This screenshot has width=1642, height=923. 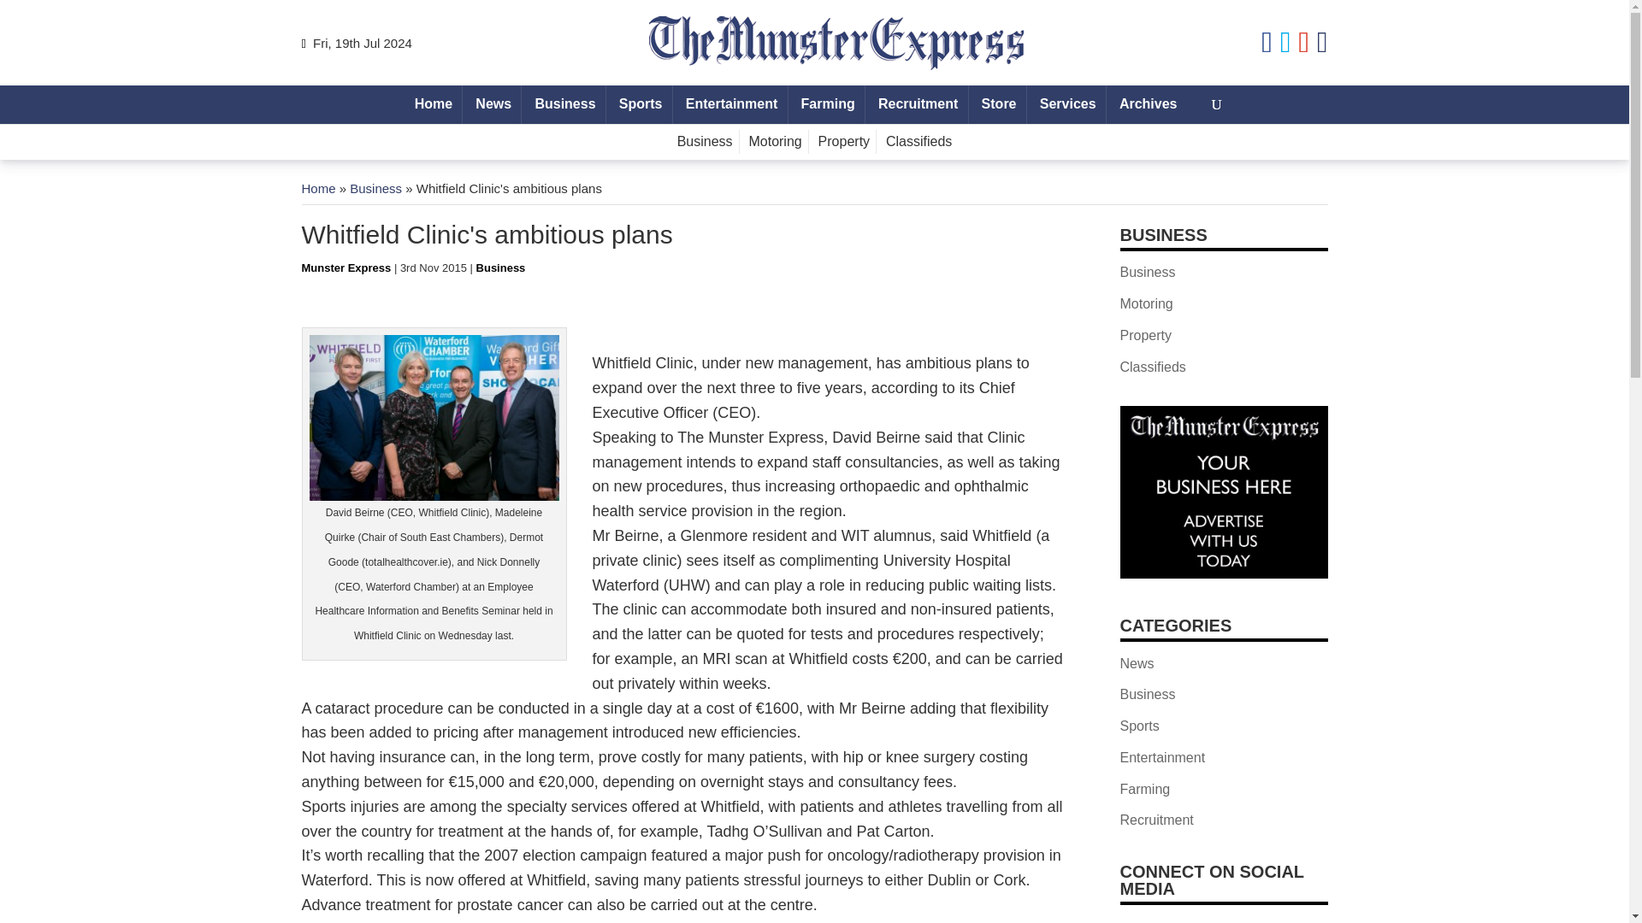 What do you see at coordinates (1148, 104) in the screenshot?
I see `Archives` at bounding box center [1148, 104].